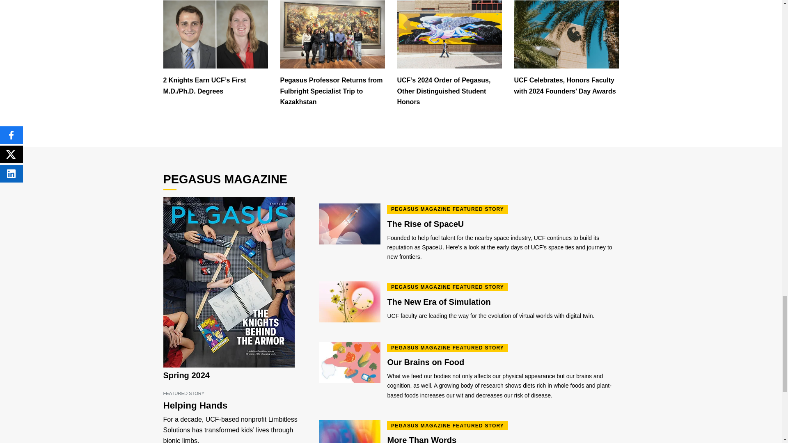 The width and height of the screenshot is (788, 443). What do you see at coordinates (502, 363) in the screenshot?
I see `Our Brains on Food` at bounding box center [502, 363].